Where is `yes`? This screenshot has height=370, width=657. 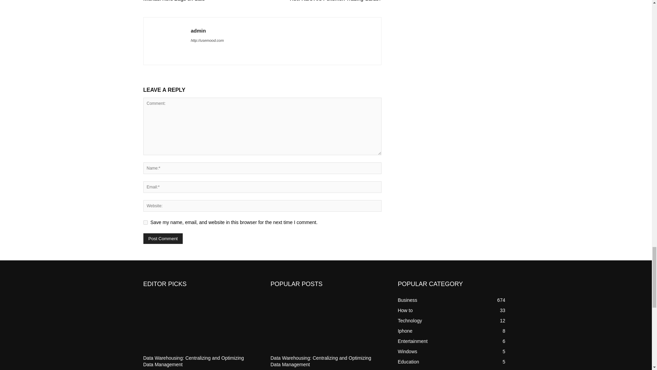 yes is located at coordinates (145, 222).